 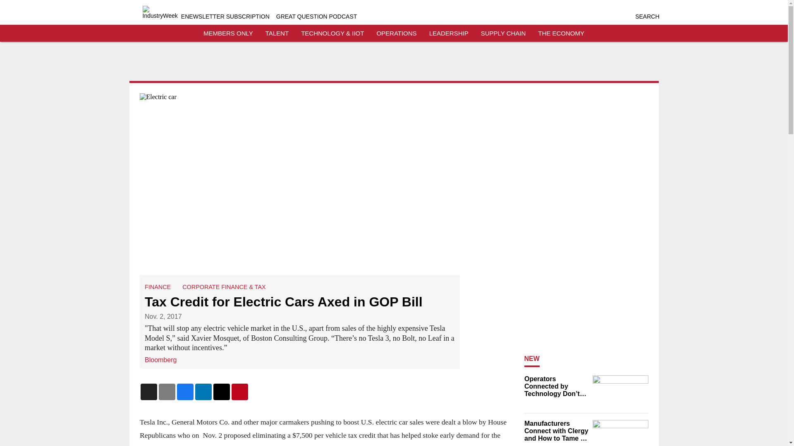 What do you see at coordinates (277, 33) in the screenshot?
I see `TALENT` at bounding box center [277, 33].